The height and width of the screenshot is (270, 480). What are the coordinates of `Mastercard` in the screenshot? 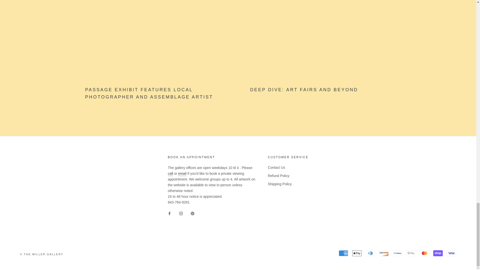 It's located at (424, 253).